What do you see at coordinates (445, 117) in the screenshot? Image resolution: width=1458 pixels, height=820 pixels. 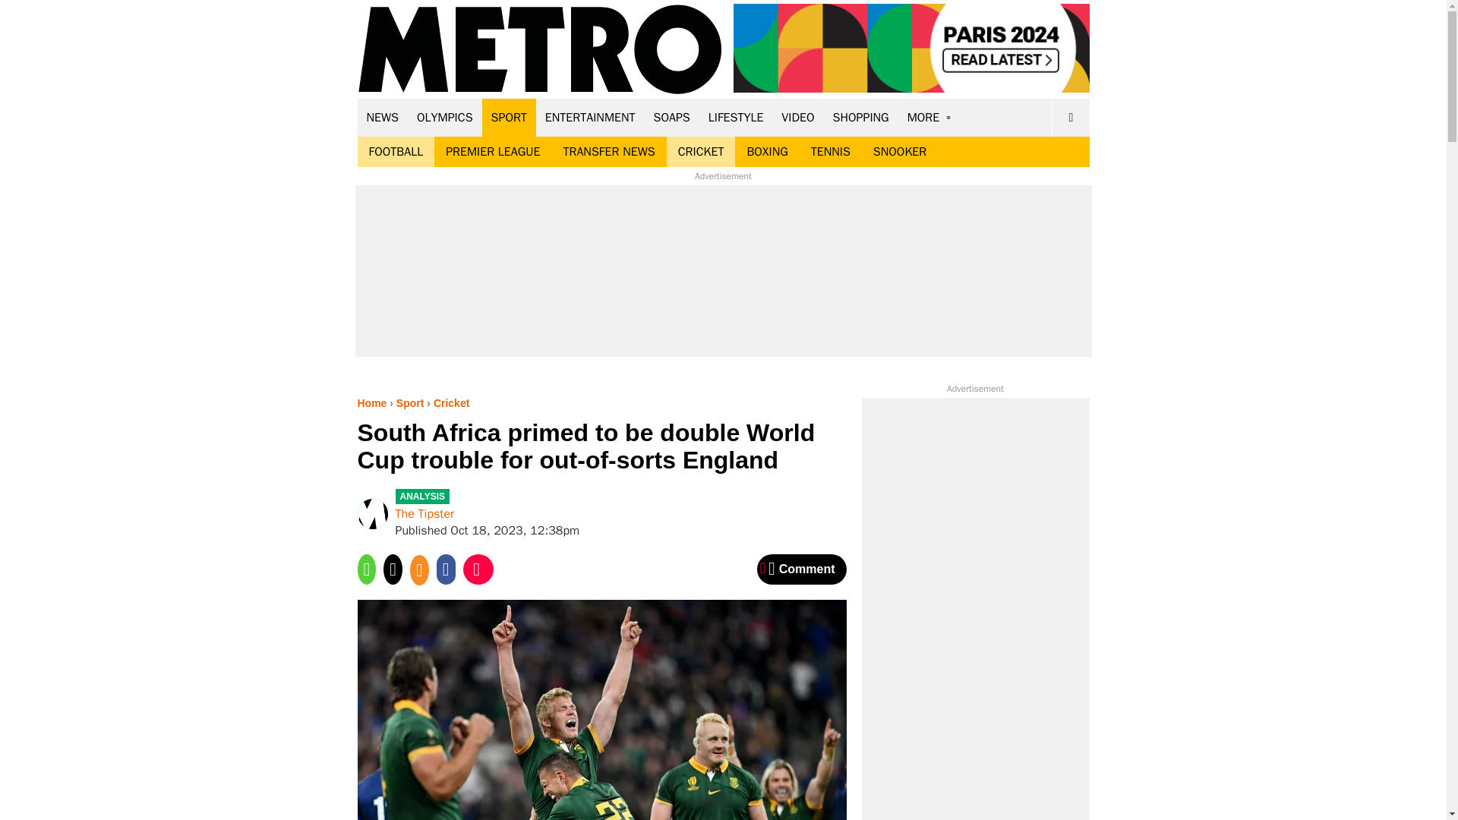 I see `OLYMPICS` at bounding box center [445, 117].